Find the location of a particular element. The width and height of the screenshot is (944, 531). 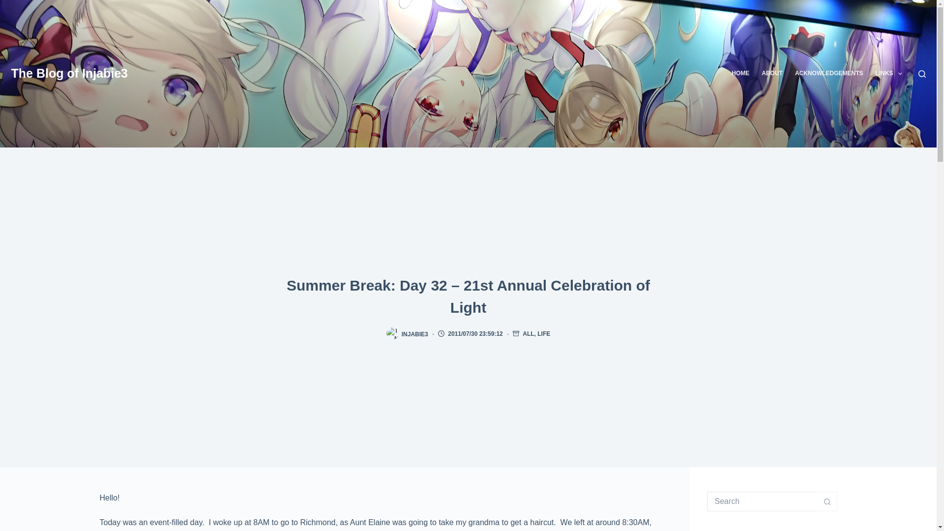

Skip to content is located at coordinates (10, 5).